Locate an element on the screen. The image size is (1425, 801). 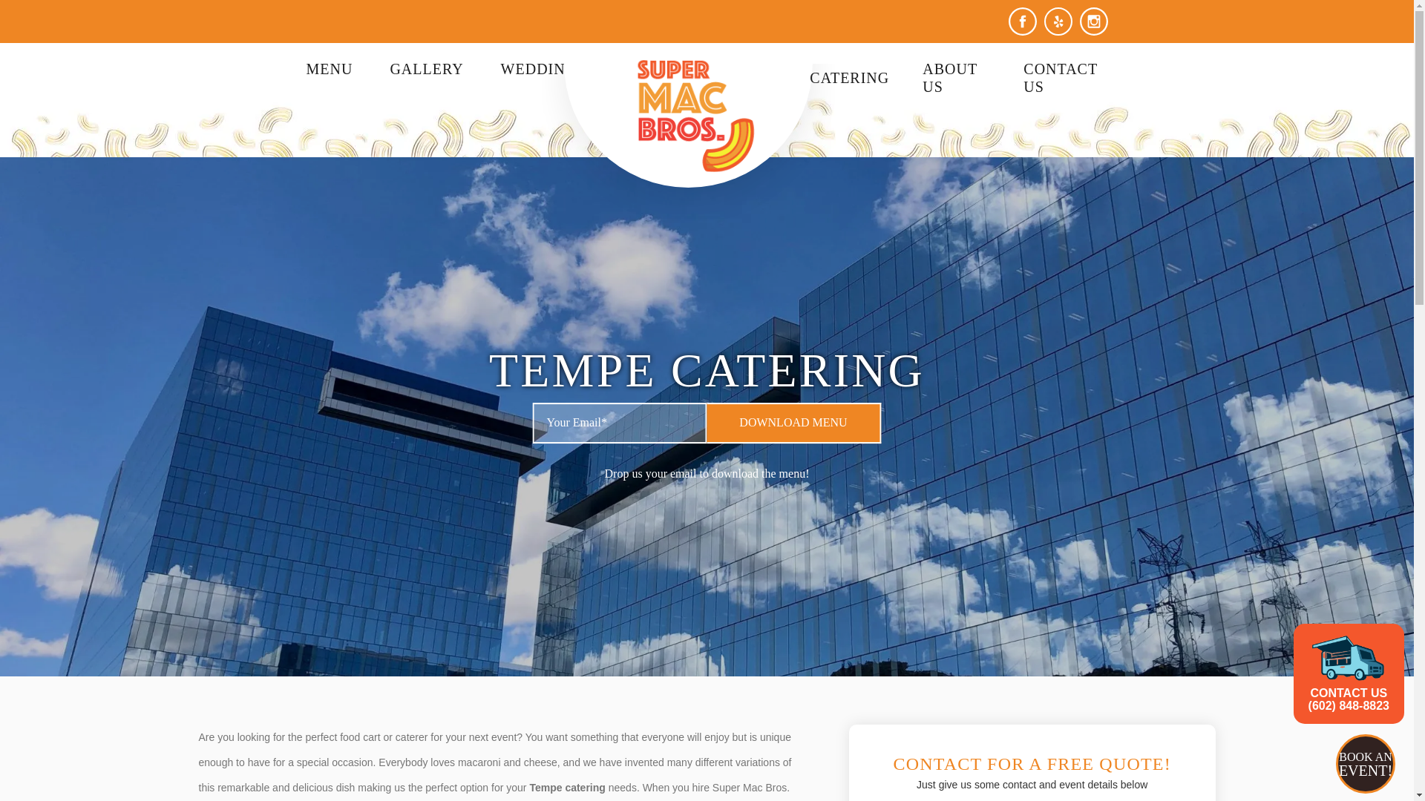
Super Mac Bros is located at coordinates (696, 116).